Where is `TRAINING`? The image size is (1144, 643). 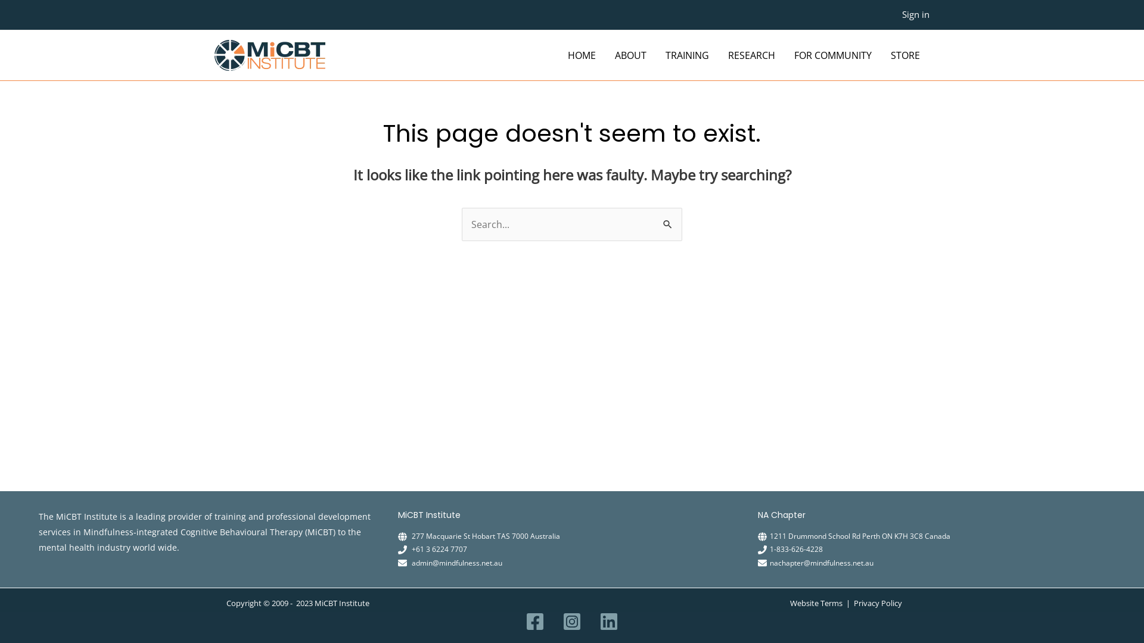
TRAINING is located at coordinates (688, 55).